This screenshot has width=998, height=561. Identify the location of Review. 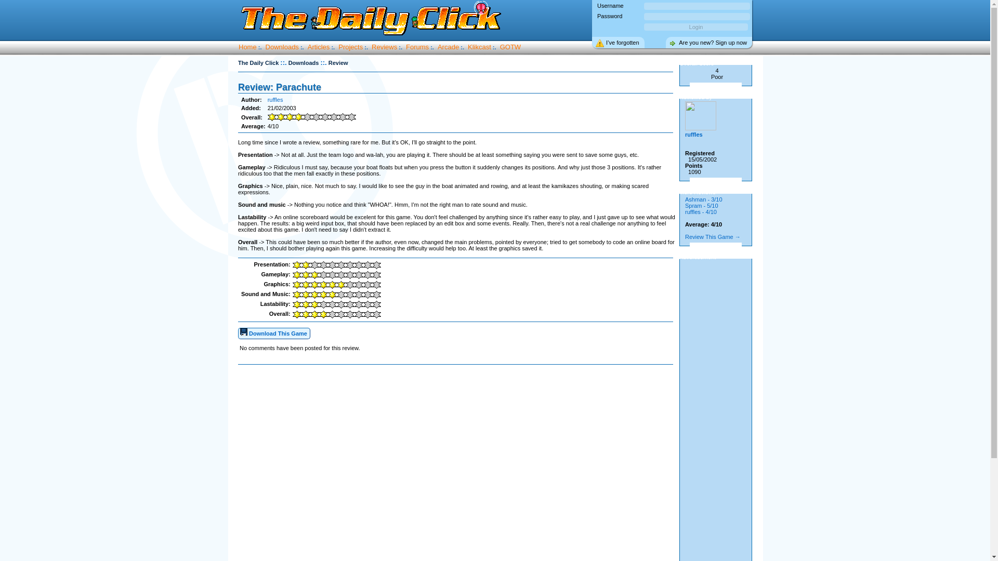
(338, 62).